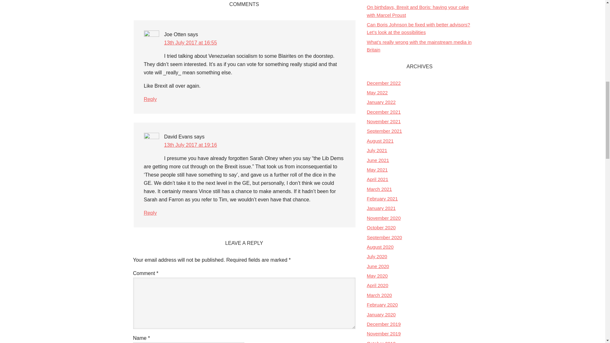 This screenshot has height=343, width=610. What do you see at coordinates (376, 150) in the screenshot?
I see `July 2021` at bounding box center [376, 150].